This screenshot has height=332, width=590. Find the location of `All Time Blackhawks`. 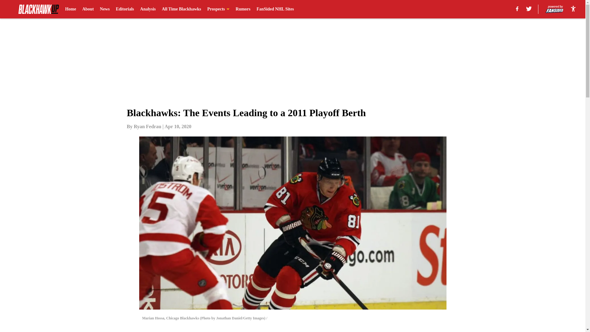

All Time Blackhawks is located at coordinates (181, 9).